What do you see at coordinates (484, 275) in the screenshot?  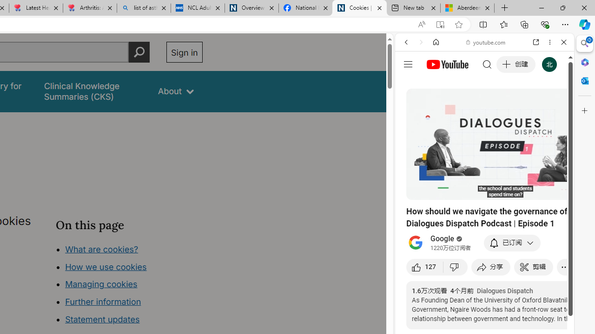 I see `Trailer #2 [HD]` at bounding box center [484, 275].